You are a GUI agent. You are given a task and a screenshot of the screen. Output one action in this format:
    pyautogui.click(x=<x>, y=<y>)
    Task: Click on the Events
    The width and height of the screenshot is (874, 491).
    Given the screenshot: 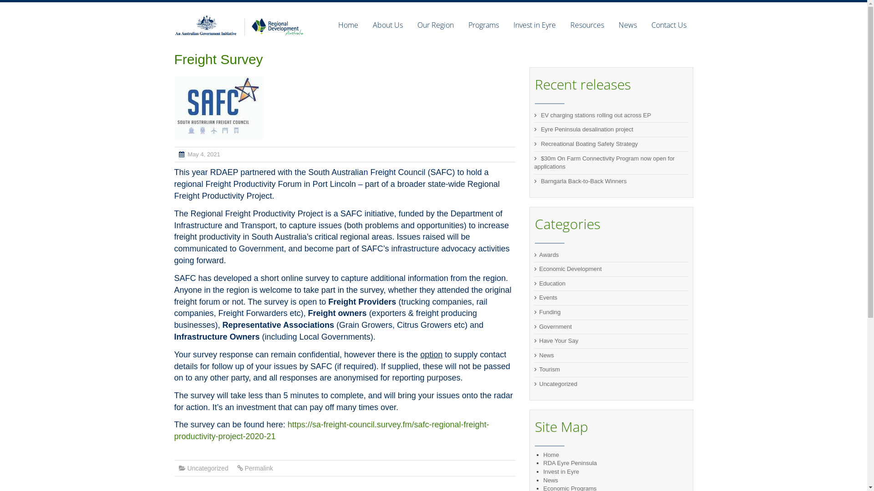 What is the action you would take?
    pyautogui.click(x=548, y=297)
    